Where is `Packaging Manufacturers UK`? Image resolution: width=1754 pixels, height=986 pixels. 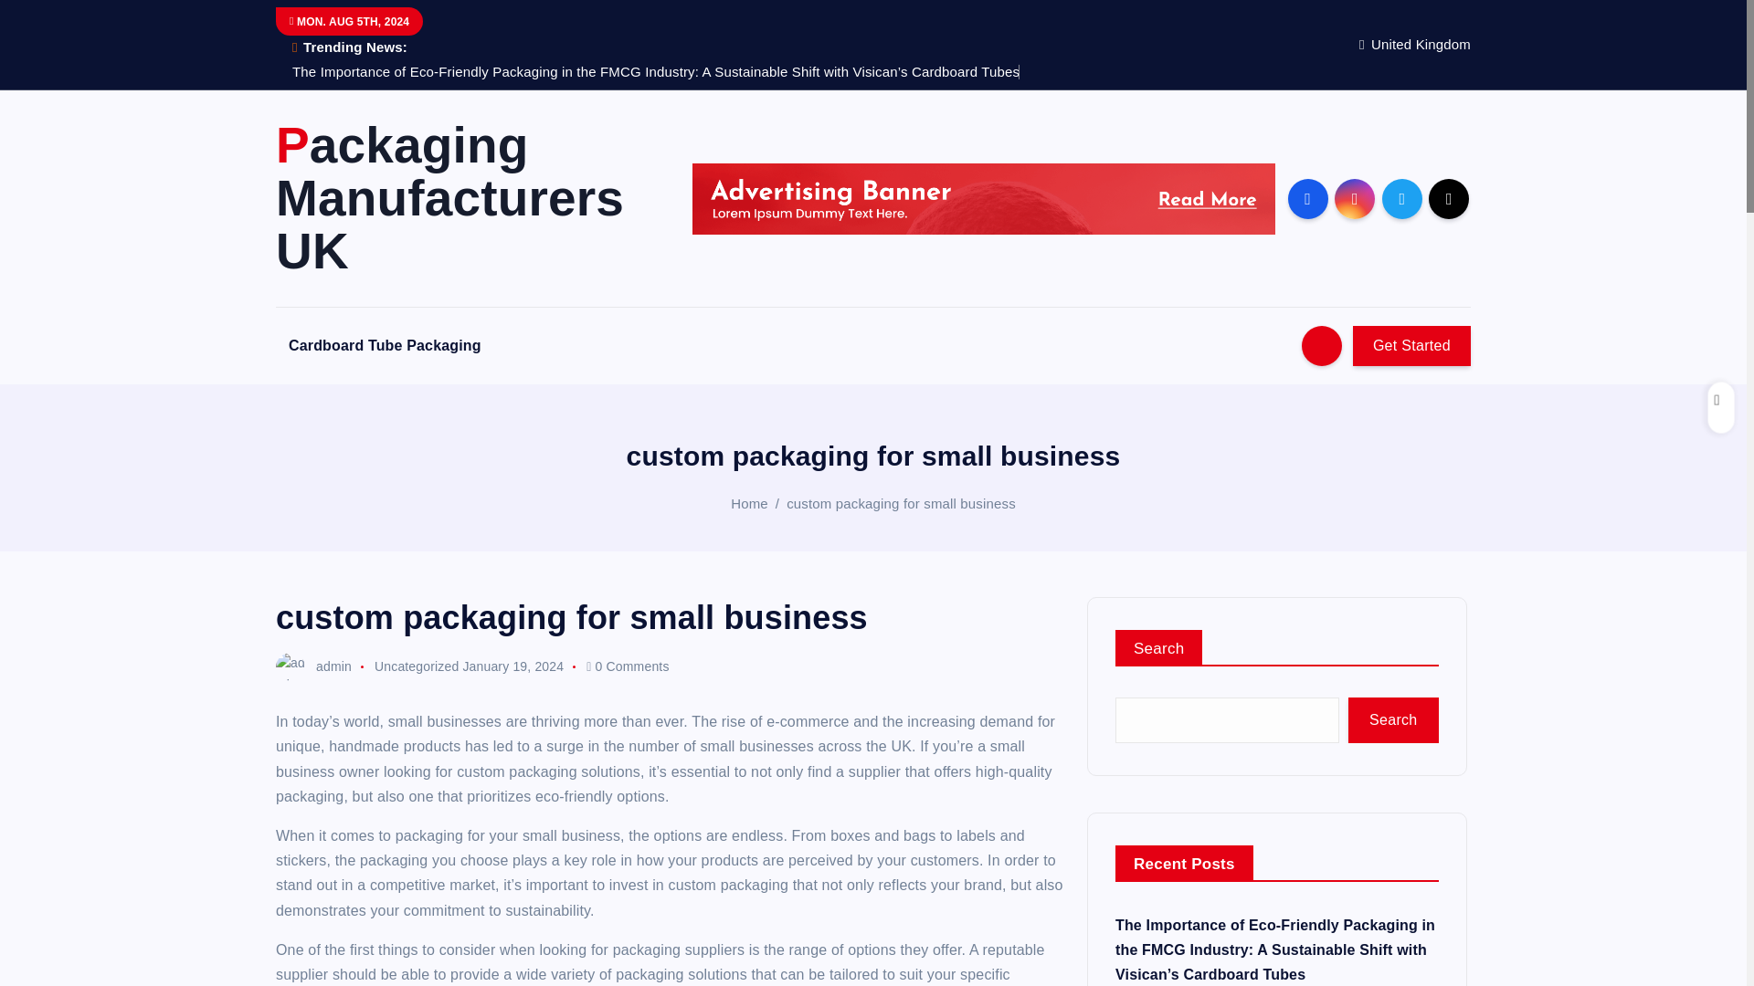
Packaging Manufacturers UK is located at coordinates (467, 197).